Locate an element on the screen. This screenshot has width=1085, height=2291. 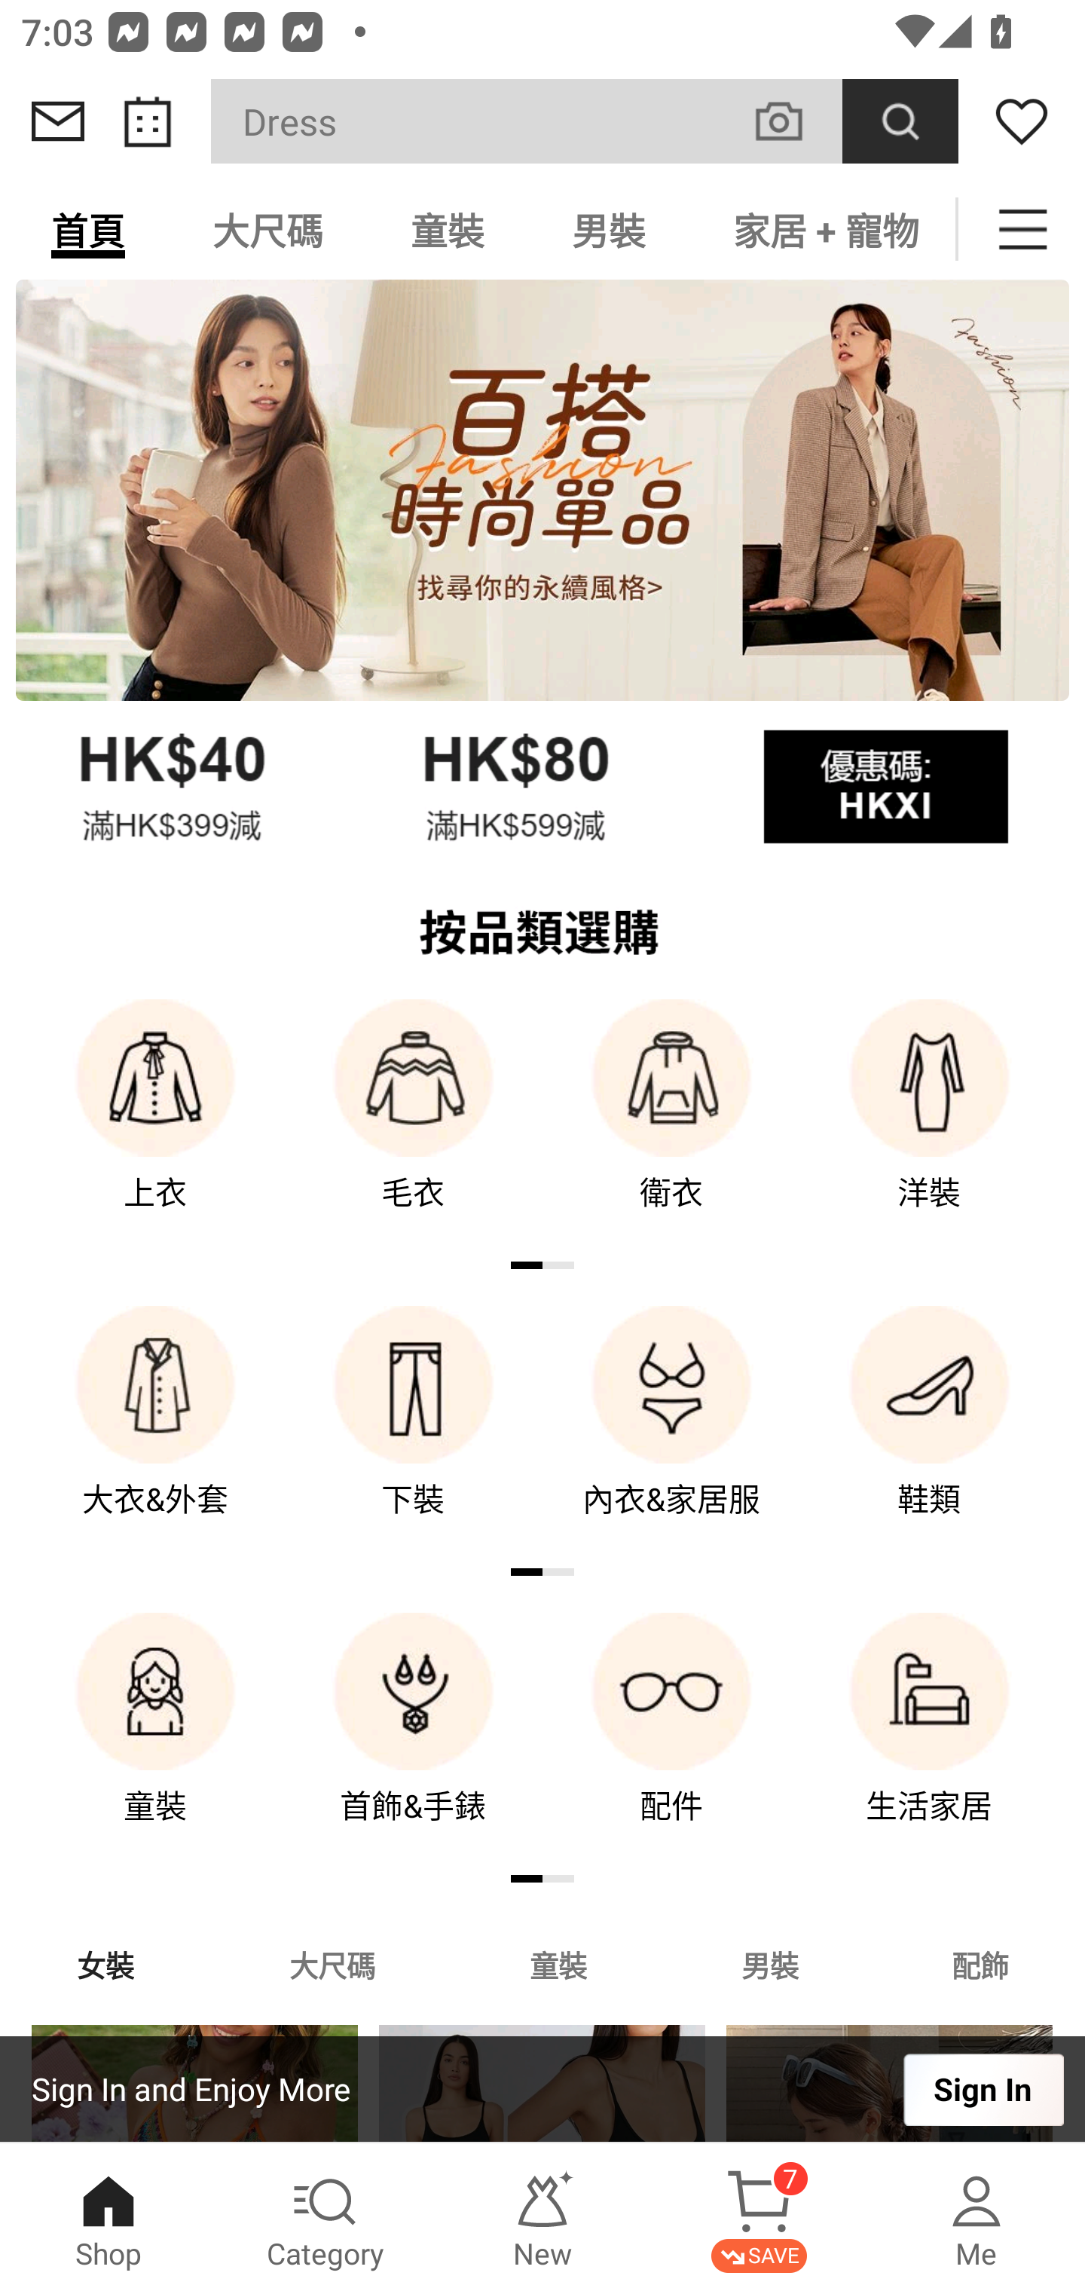
配件 is located at coordinates (671, 1739).